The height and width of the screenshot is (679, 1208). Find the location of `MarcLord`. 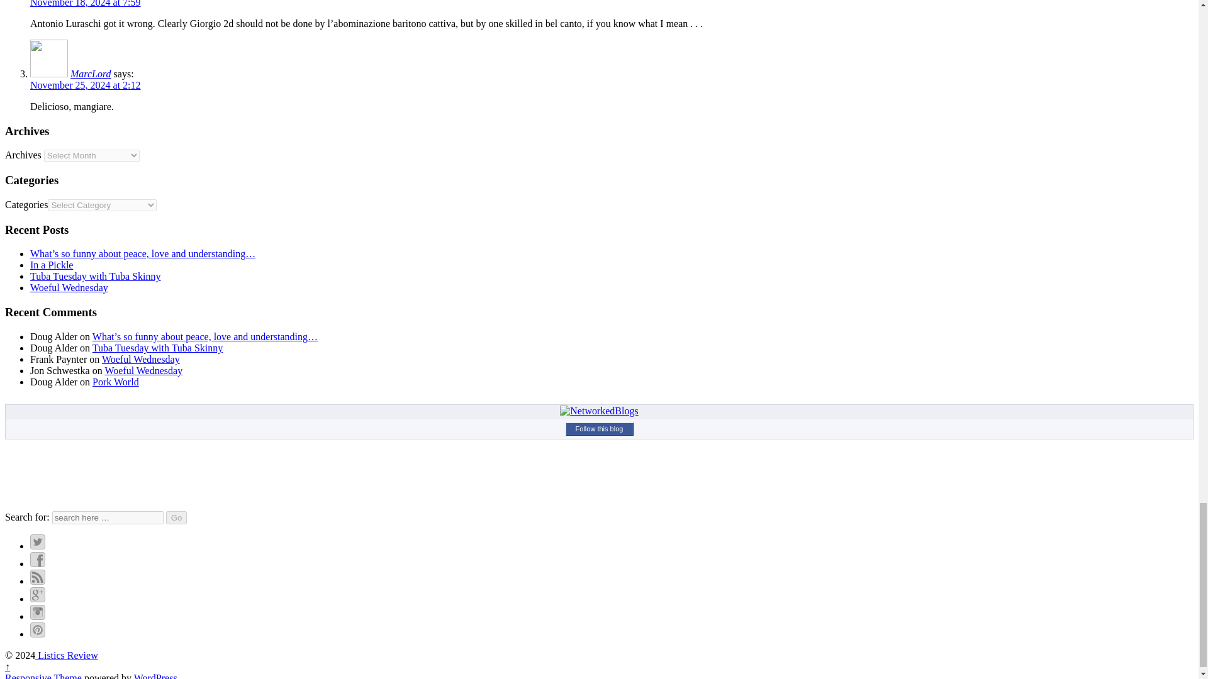

MarcLord is located at coordinates (91, 74).